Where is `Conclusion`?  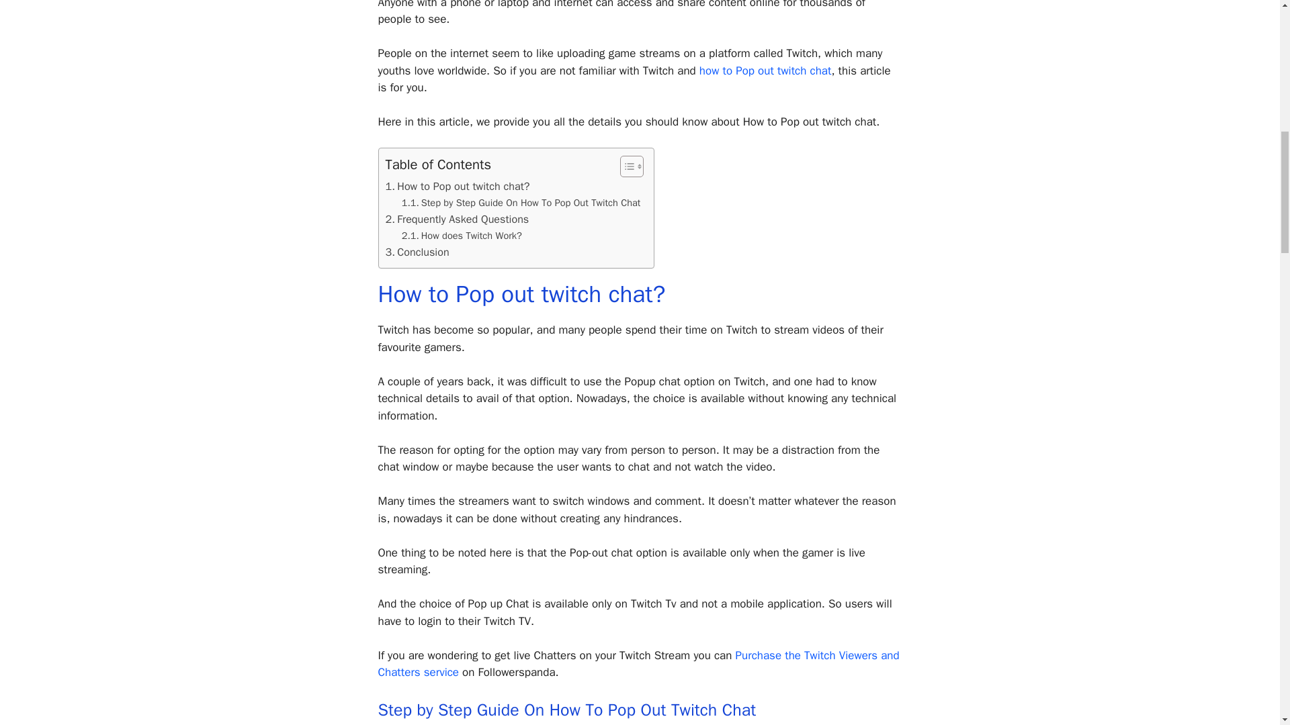
Conclusion is located at coordinates (417, 252).